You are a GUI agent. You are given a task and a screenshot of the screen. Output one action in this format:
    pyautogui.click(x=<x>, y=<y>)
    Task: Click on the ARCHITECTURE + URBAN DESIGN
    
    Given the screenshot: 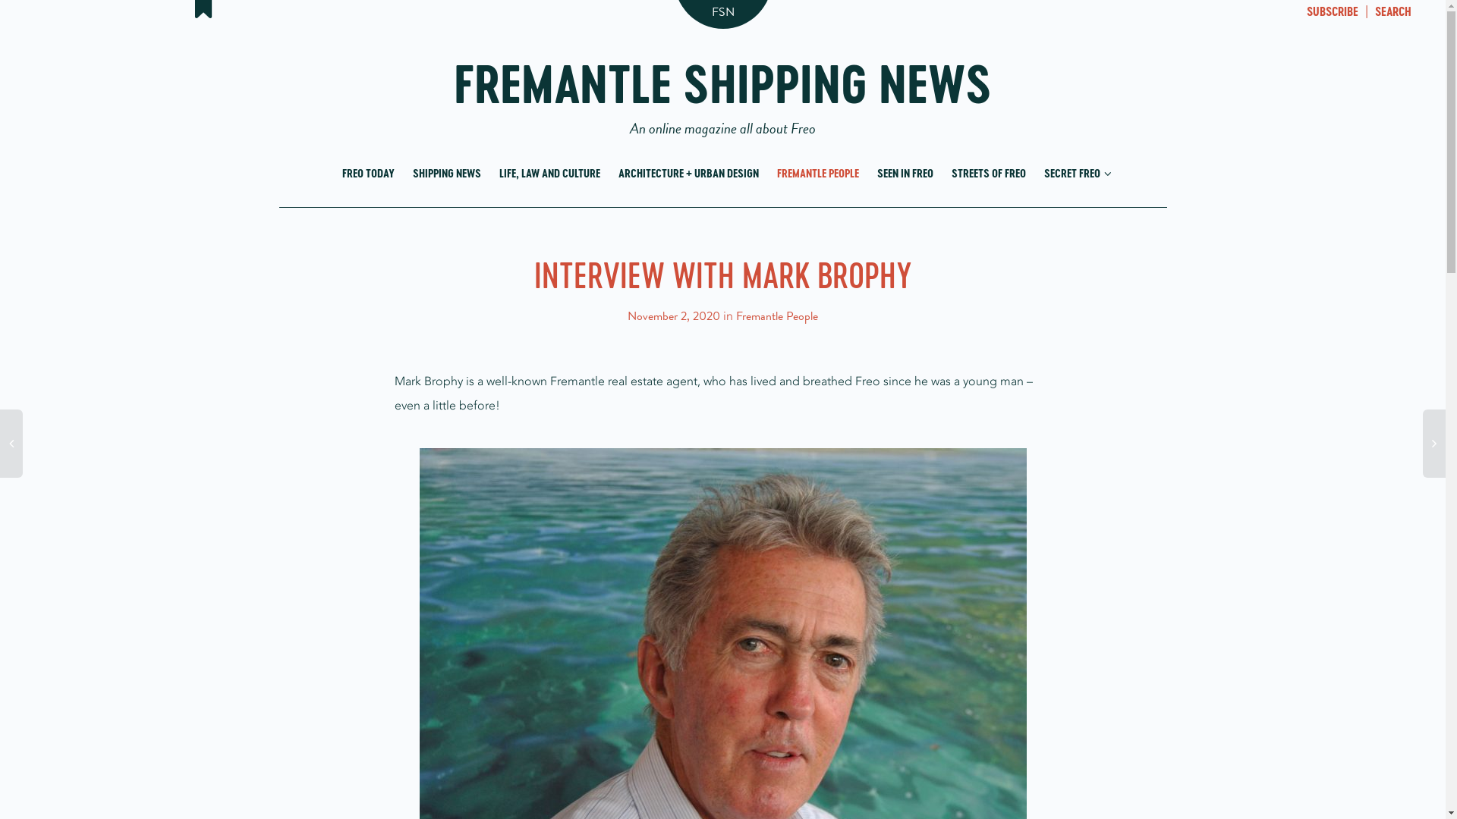 What is the action you would take?
    pyautogui.click(x=688, y=174)
    